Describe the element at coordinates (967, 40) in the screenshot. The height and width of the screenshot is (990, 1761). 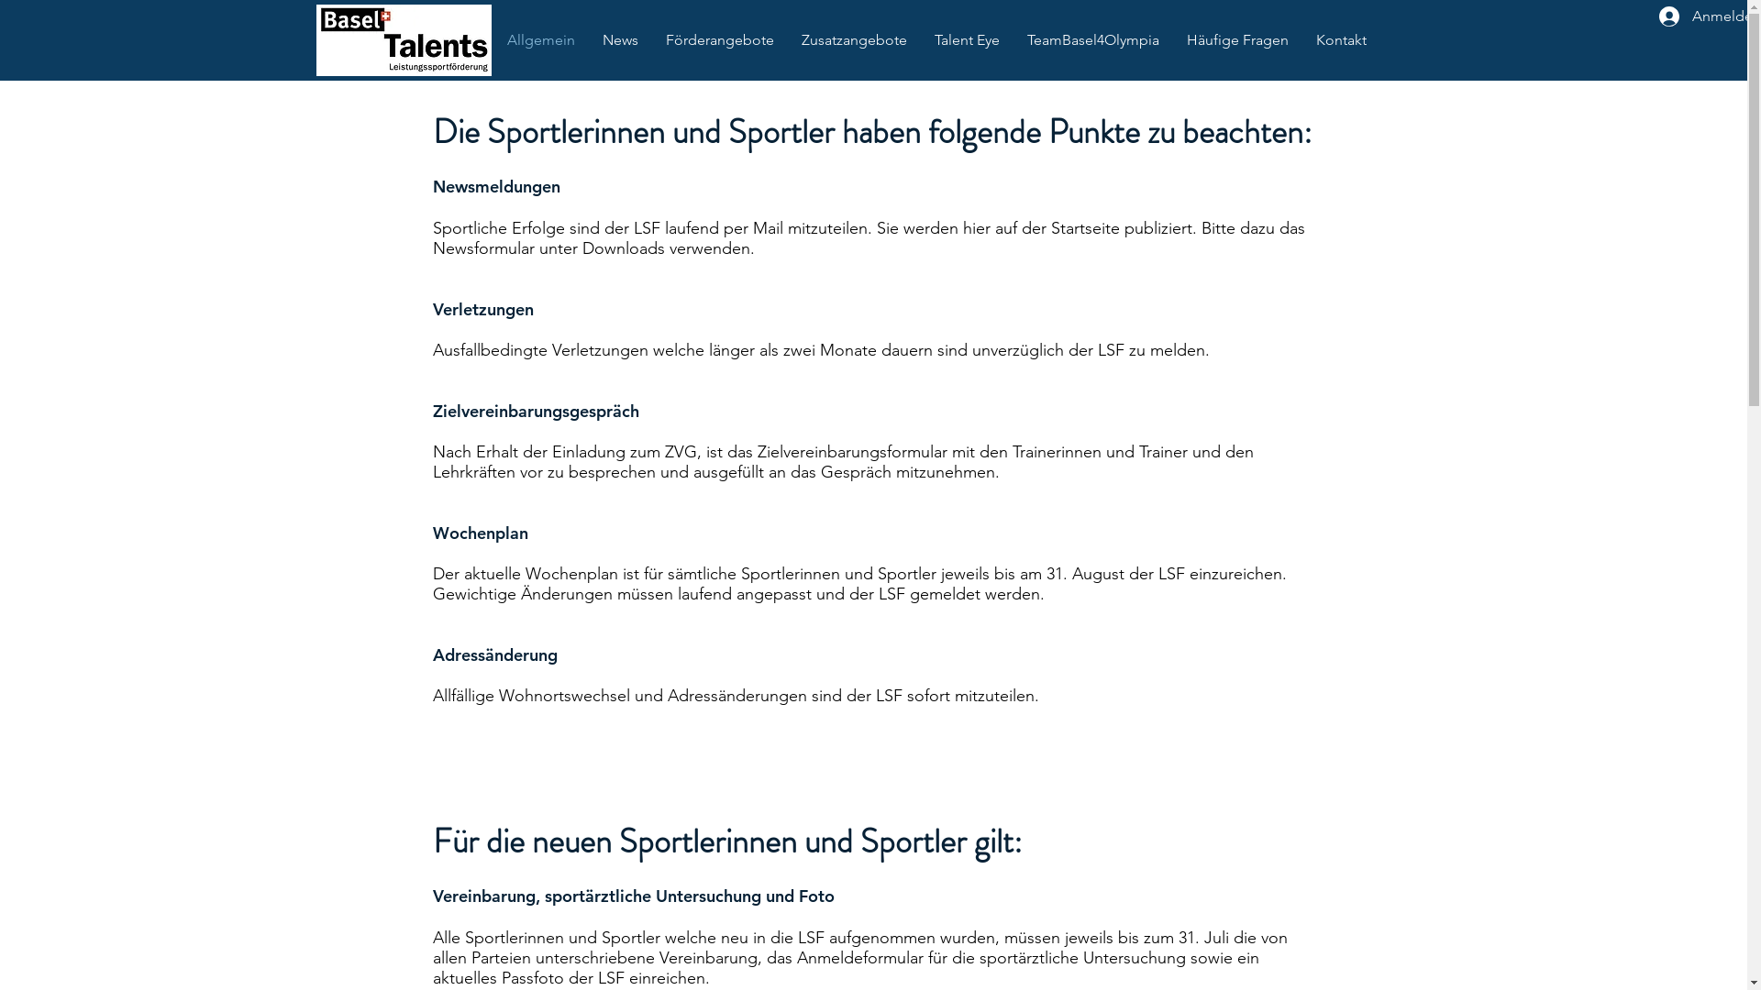
I see `Talent Eye` at that location.